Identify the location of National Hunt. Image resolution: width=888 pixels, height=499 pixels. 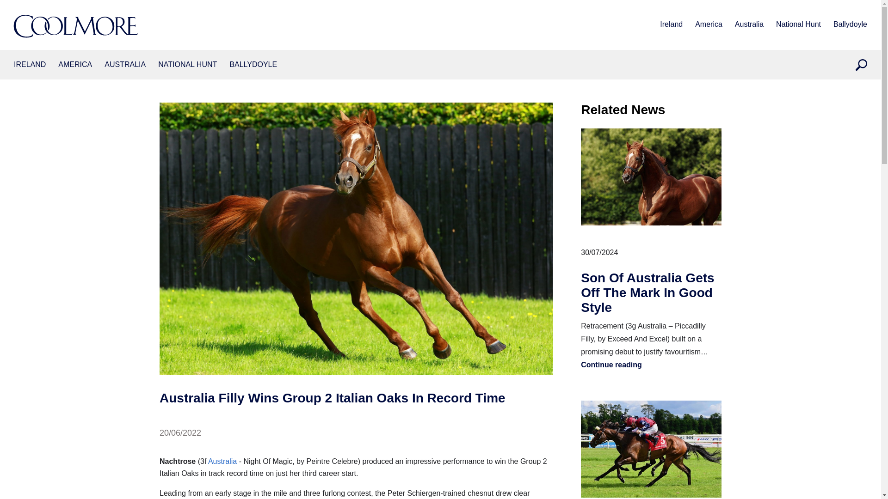
(798, 25).